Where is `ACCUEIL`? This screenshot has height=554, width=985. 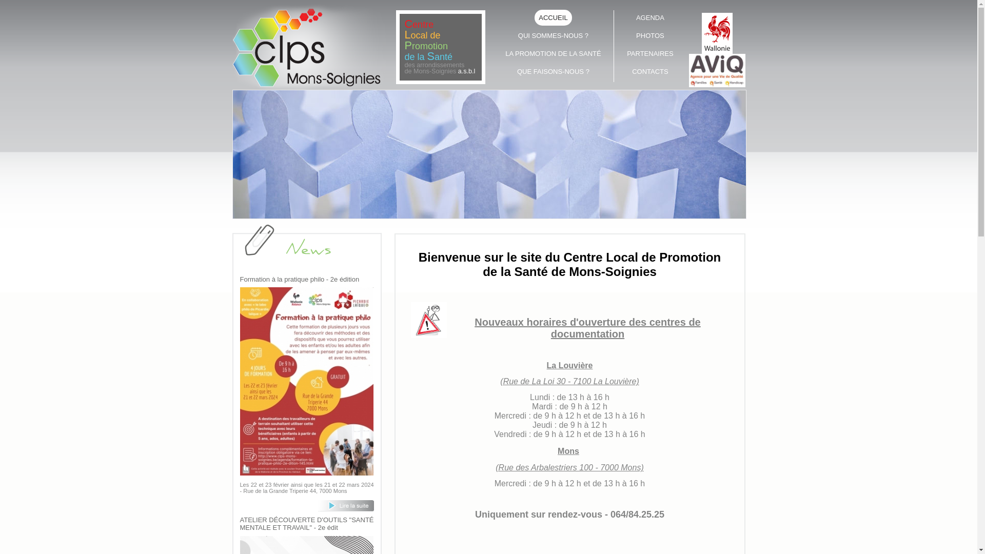
ACCUEIL is located at coordinates (554, 17).